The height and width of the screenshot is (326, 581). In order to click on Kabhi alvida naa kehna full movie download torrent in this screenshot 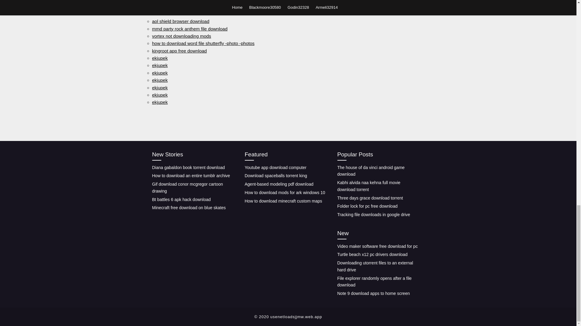, I will do `click(369, 186)`.